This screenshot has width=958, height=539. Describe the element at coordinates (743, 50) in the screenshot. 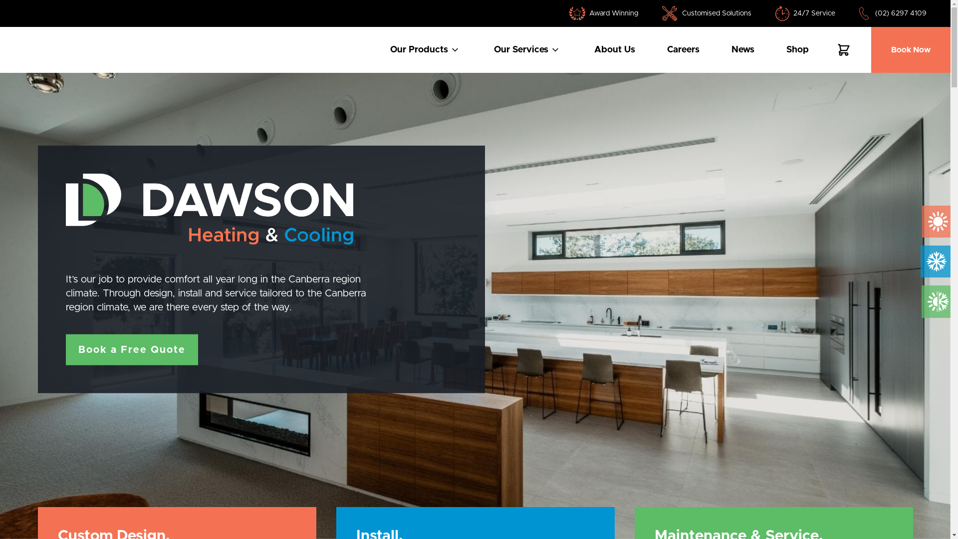

I see `News` at that location.